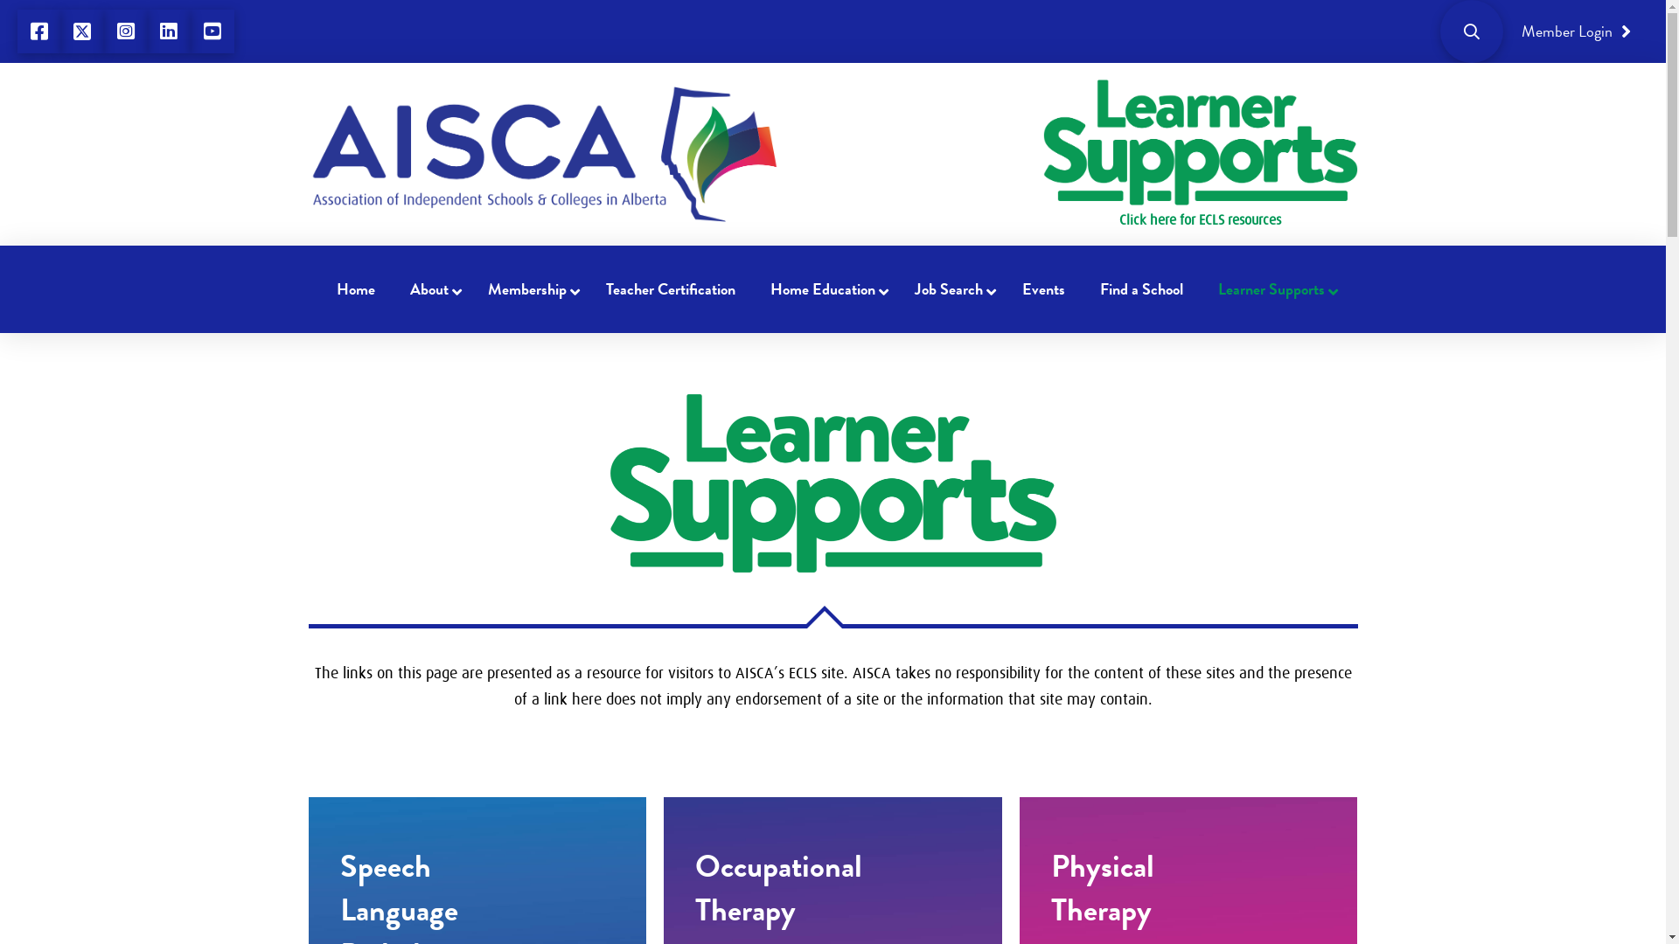 The height and width of the screenshot is (944, 1679). I want to click on Home, so click(356, 288).